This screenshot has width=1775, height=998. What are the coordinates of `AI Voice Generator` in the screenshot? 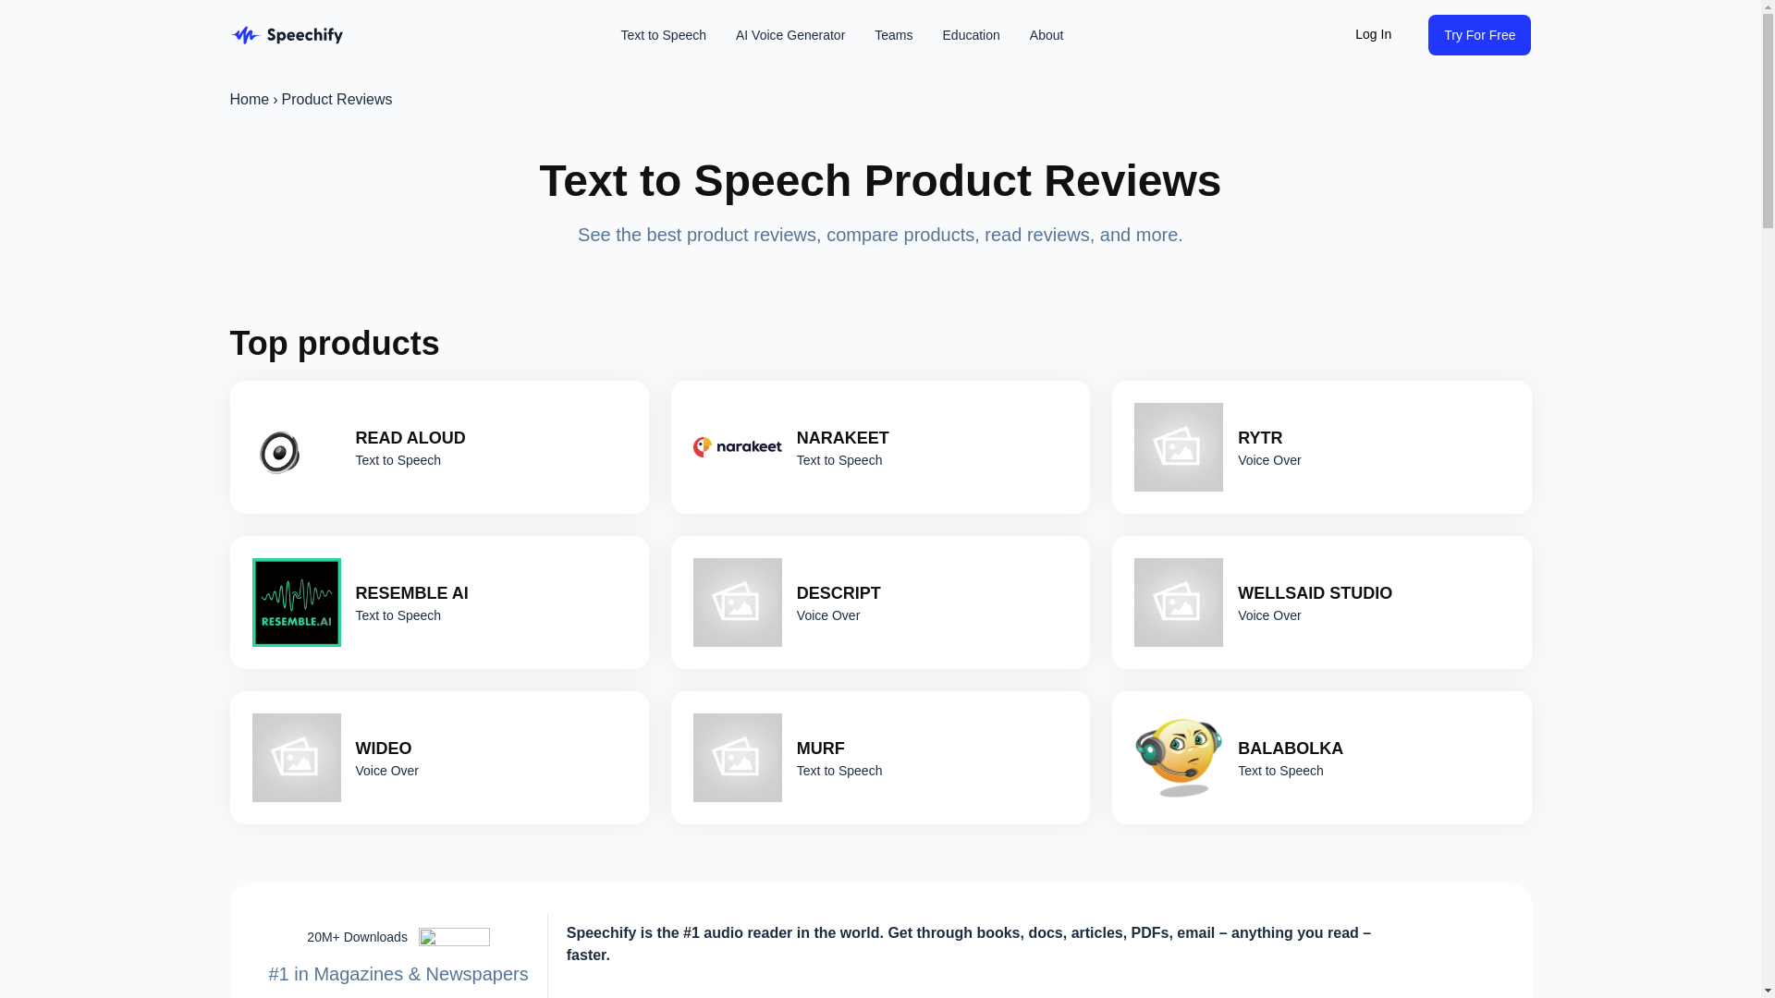 It's located at (790, 35).